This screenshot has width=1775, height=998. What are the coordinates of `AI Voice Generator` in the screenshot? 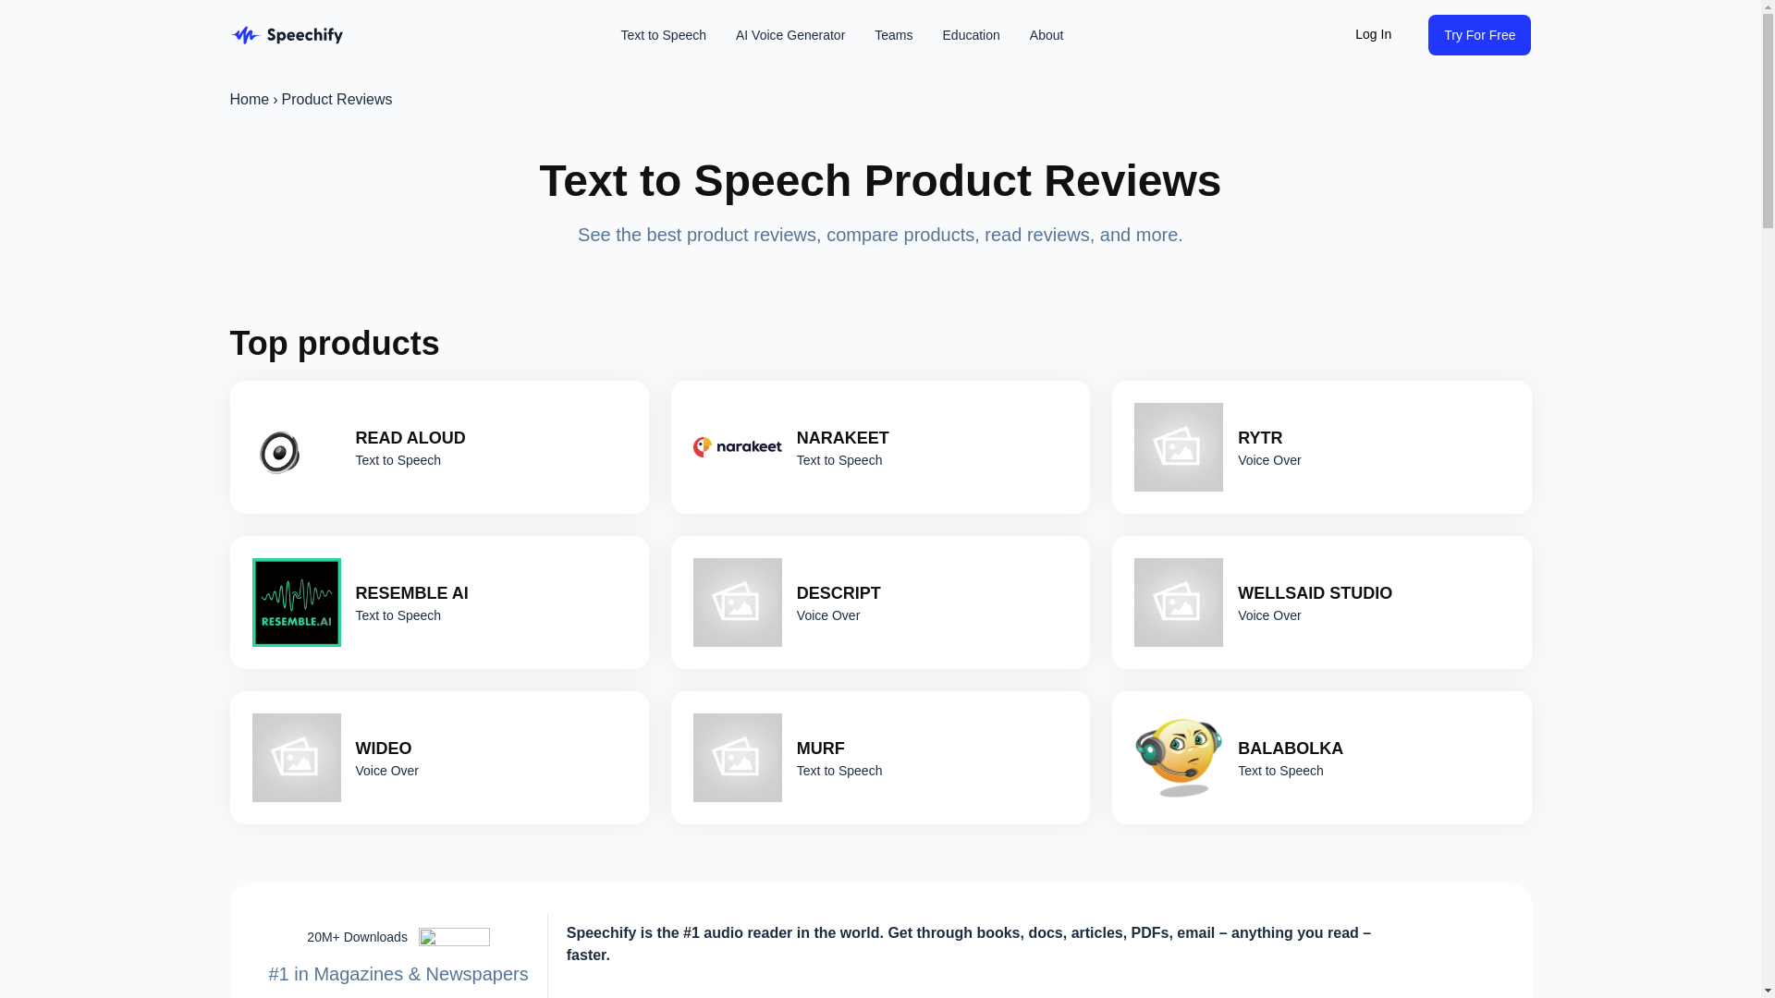 It's located at (790, 35).